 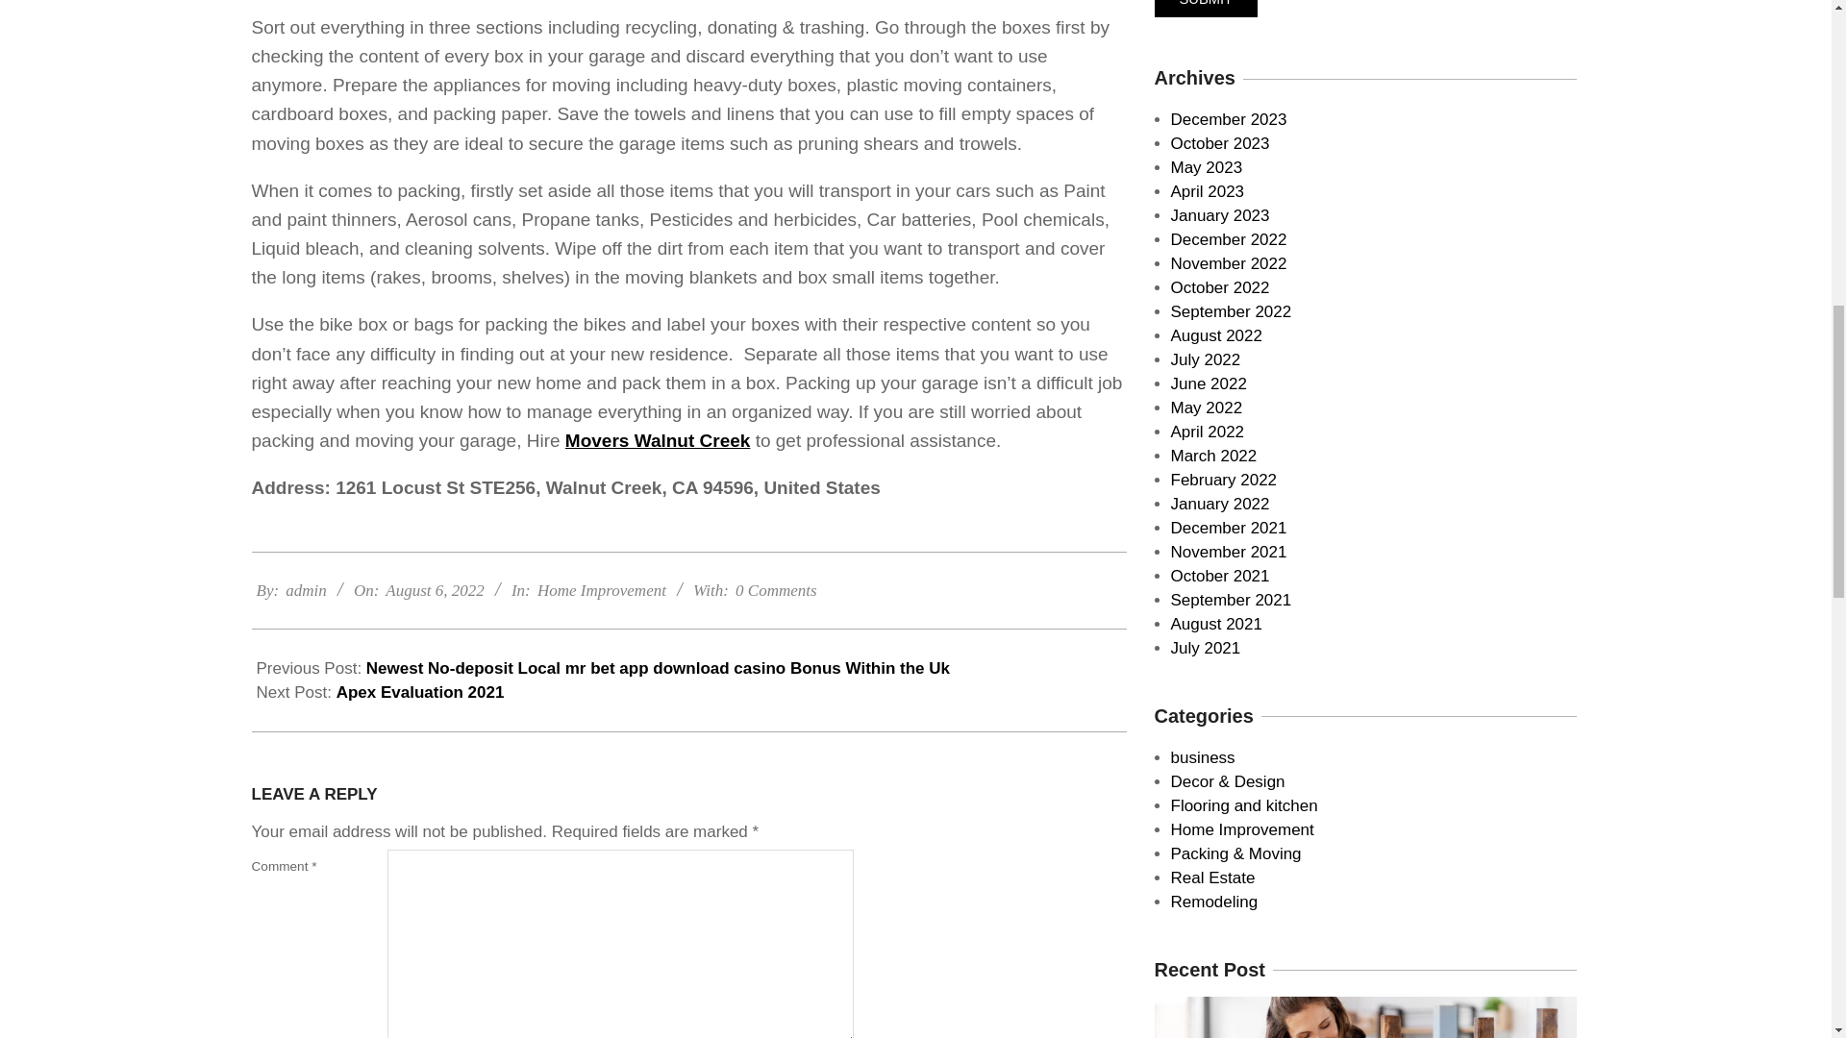 I want to click on admin, so click(x=306, y=590).